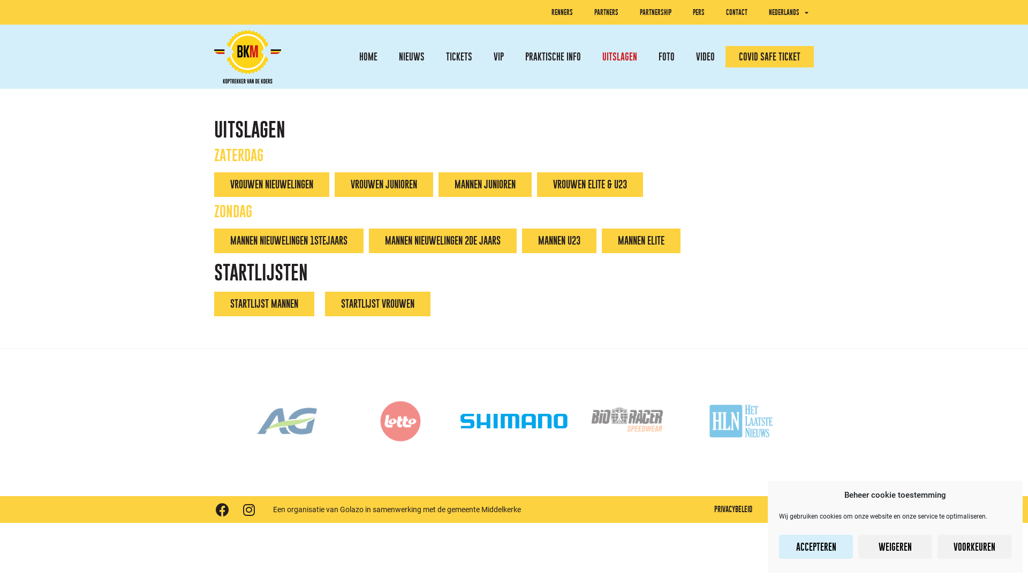 This screenshot has height=578, width=1028. I want to click on PRIVACYBELEID, so click(734, 509).